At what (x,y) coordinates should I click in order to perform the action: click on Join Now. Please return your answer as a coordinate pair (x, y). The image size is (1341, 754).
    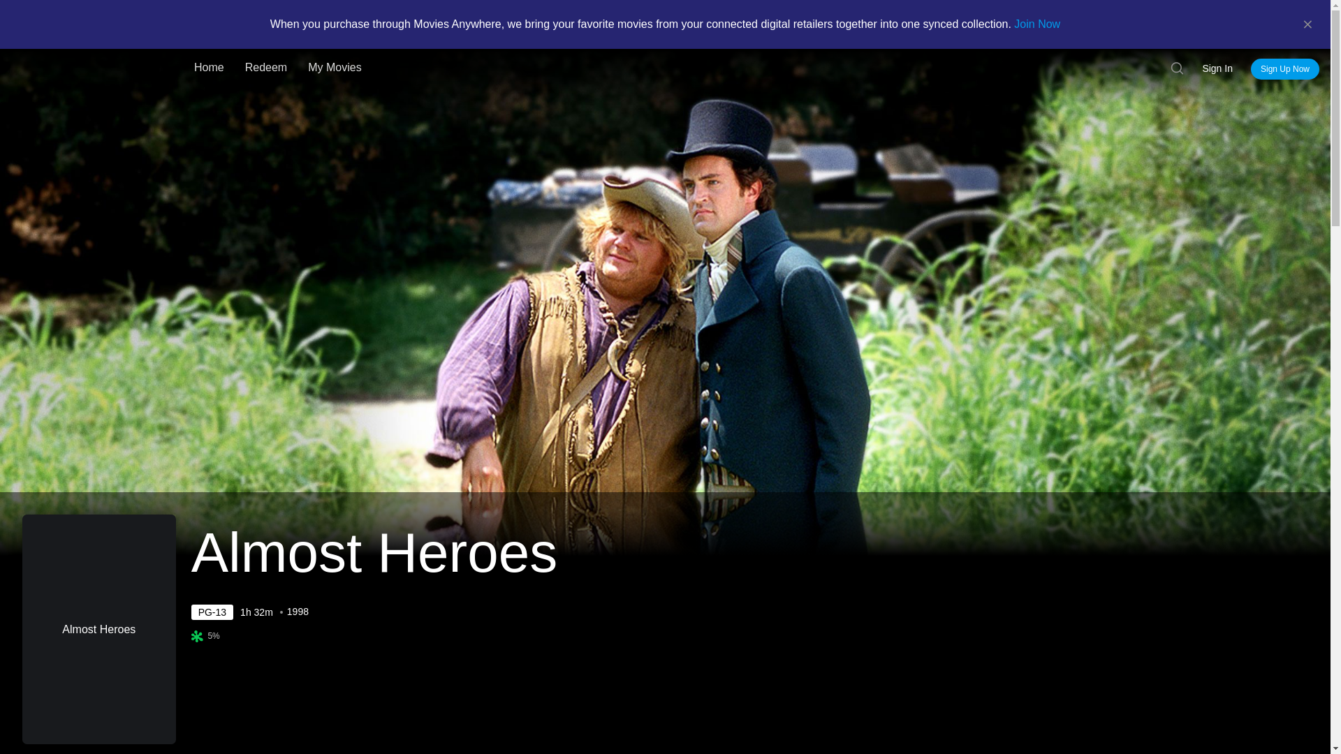
    Looking at the image, I should click on (1036, 24).